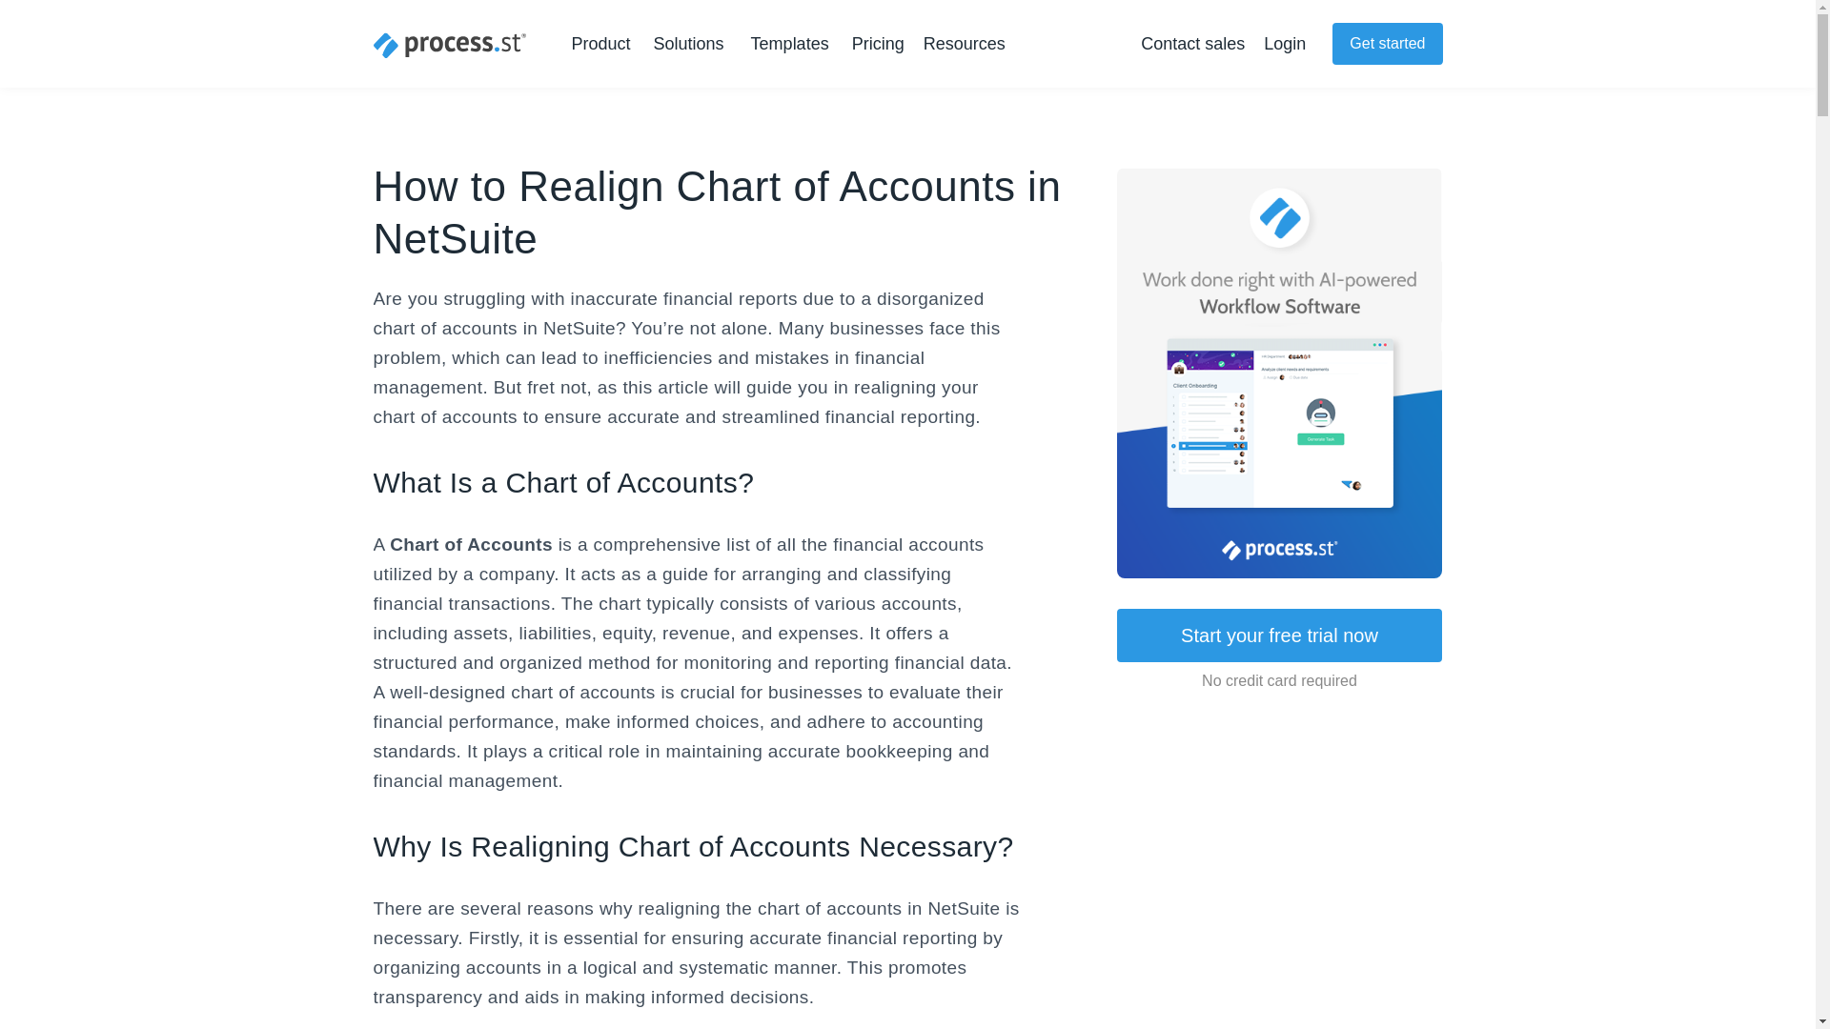 The image size is (1830, 1029). What do you see at coordinates (789, 44) in the screenshot?
I see `Process Street workflow templates` at bounding box center [789, 44].